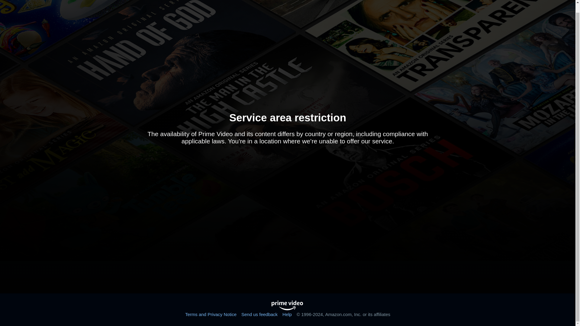  Describe the element at coordinates (287, 314) in the screenshot. I see `Help` at that location.